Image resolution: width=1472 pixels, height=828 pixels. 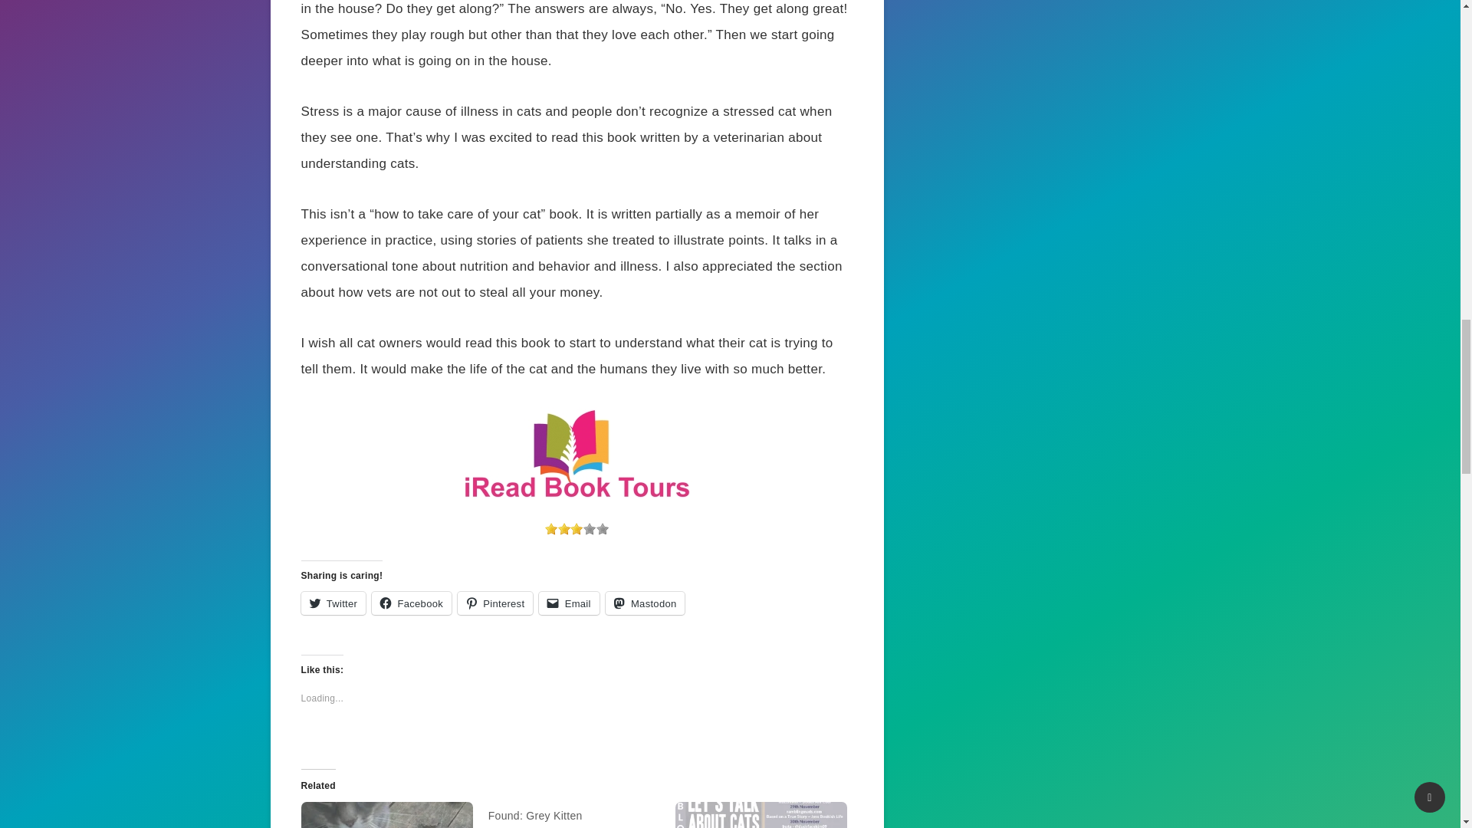 What do you see at coordinates (386, 815) in the screenshot?
I see `What should cats eat?` at bounding box center [386, 815].